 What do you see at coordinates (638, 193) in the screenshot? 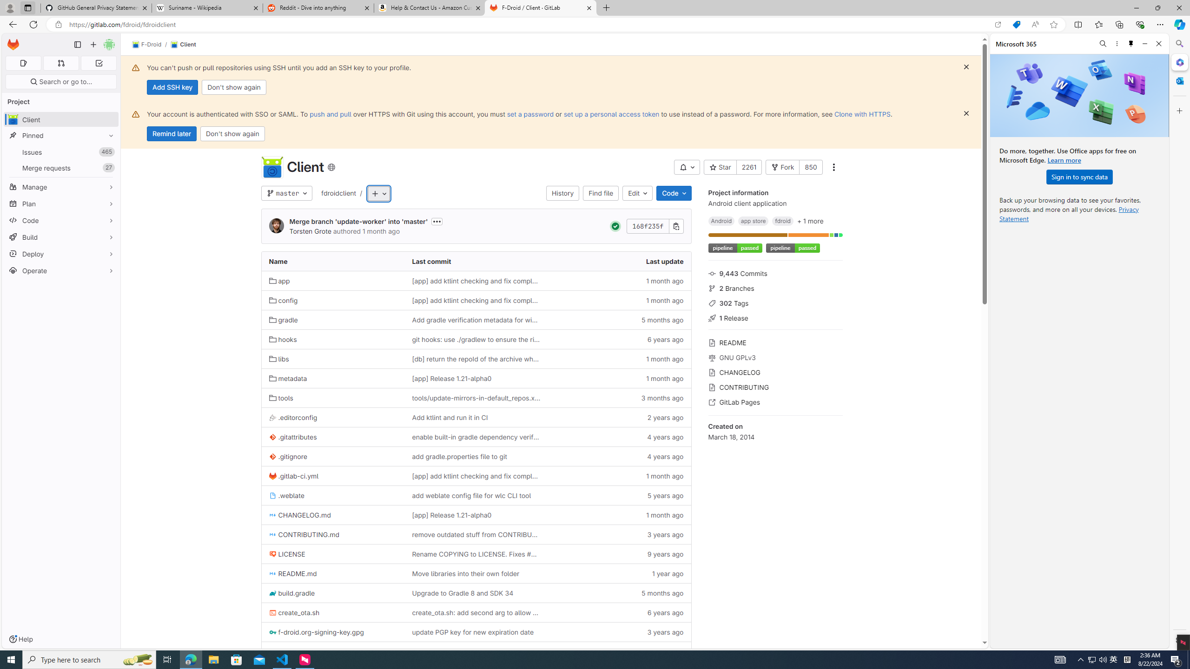
I see `Edit` at bounding box center [638, 193].